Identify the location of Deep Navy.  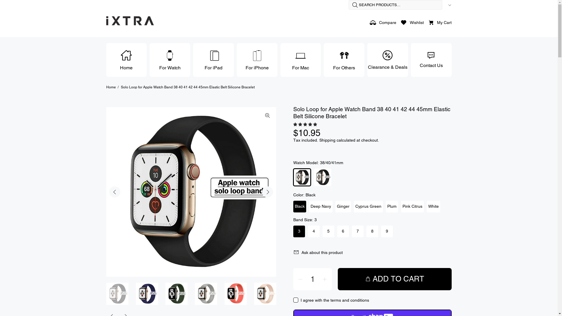
(321, 207).